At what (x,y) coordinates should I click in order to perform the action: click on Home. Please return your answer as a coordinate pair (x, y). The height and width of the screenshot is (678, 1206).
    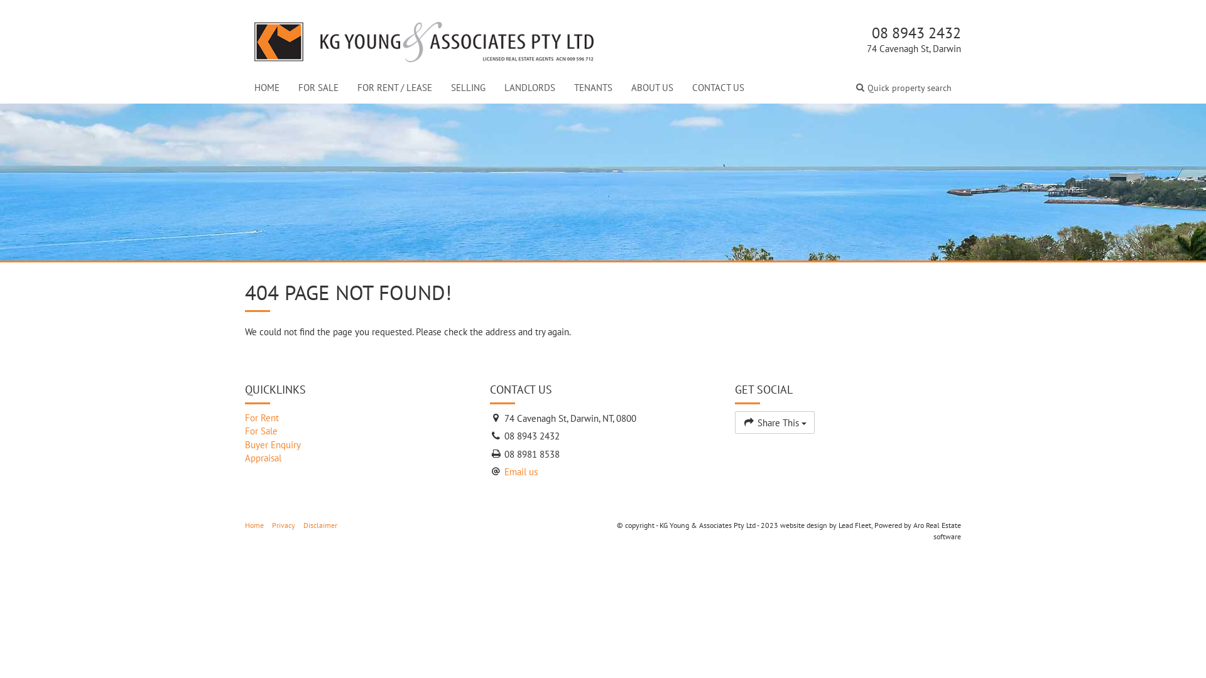
    Looking at the image, I should click on (254, 525).